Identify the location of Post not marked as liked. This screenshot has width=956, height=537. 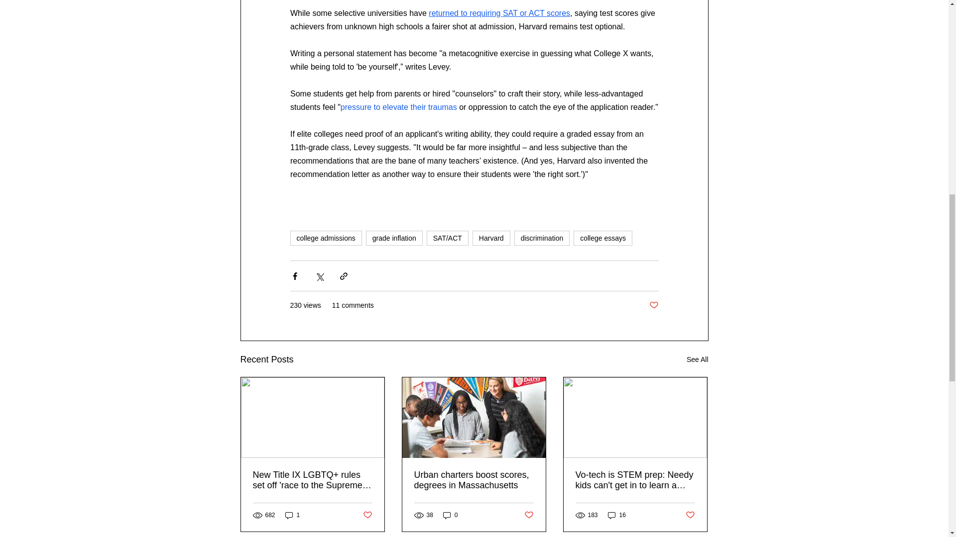
(366, 515).